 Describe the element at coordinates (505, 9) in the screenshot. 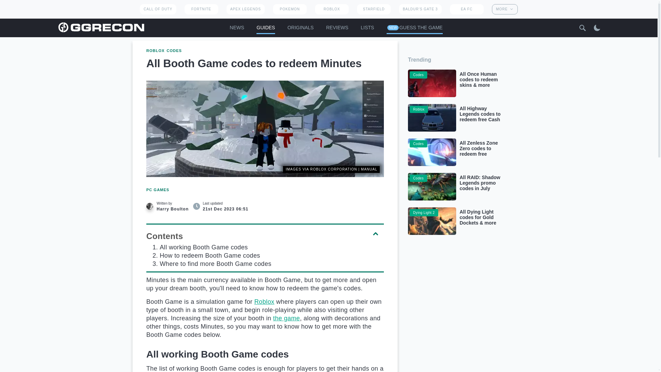

I see `MORE` at that location.